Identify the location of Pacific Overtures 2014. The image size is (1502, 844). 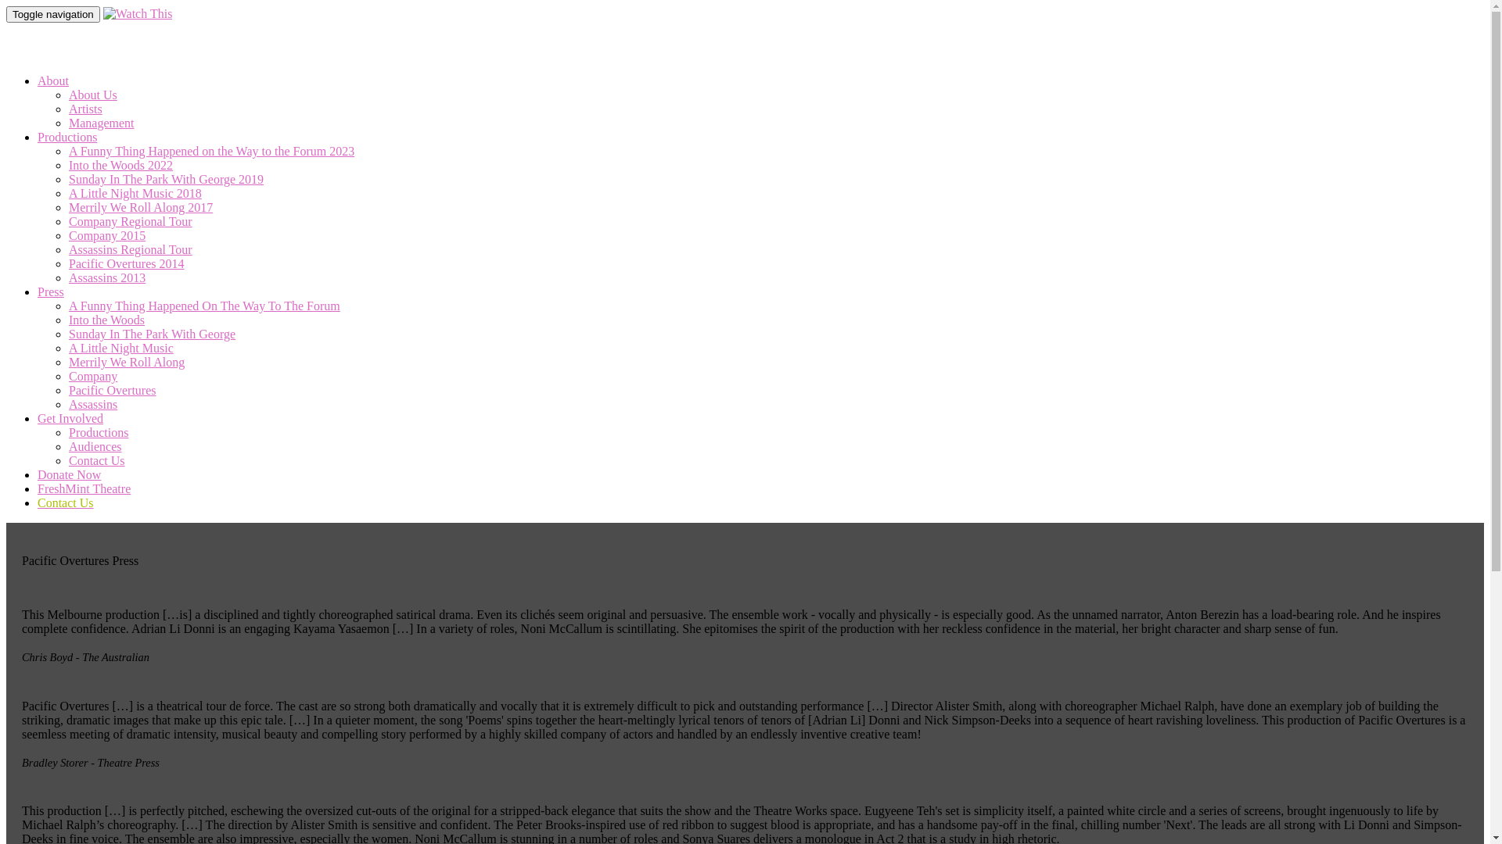
(127, 264).